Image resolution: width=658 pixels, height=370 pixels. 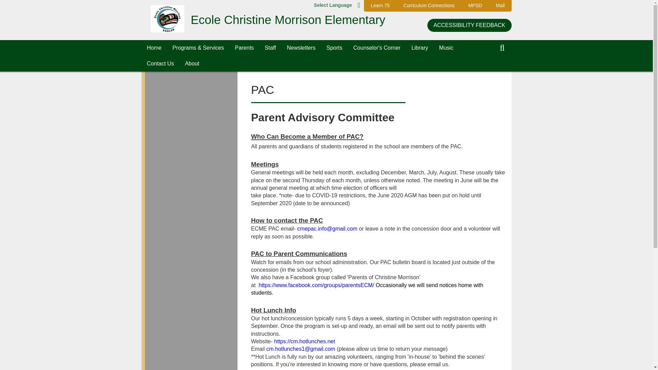 I want to click on Newsletters, so click(x=301, y=48).